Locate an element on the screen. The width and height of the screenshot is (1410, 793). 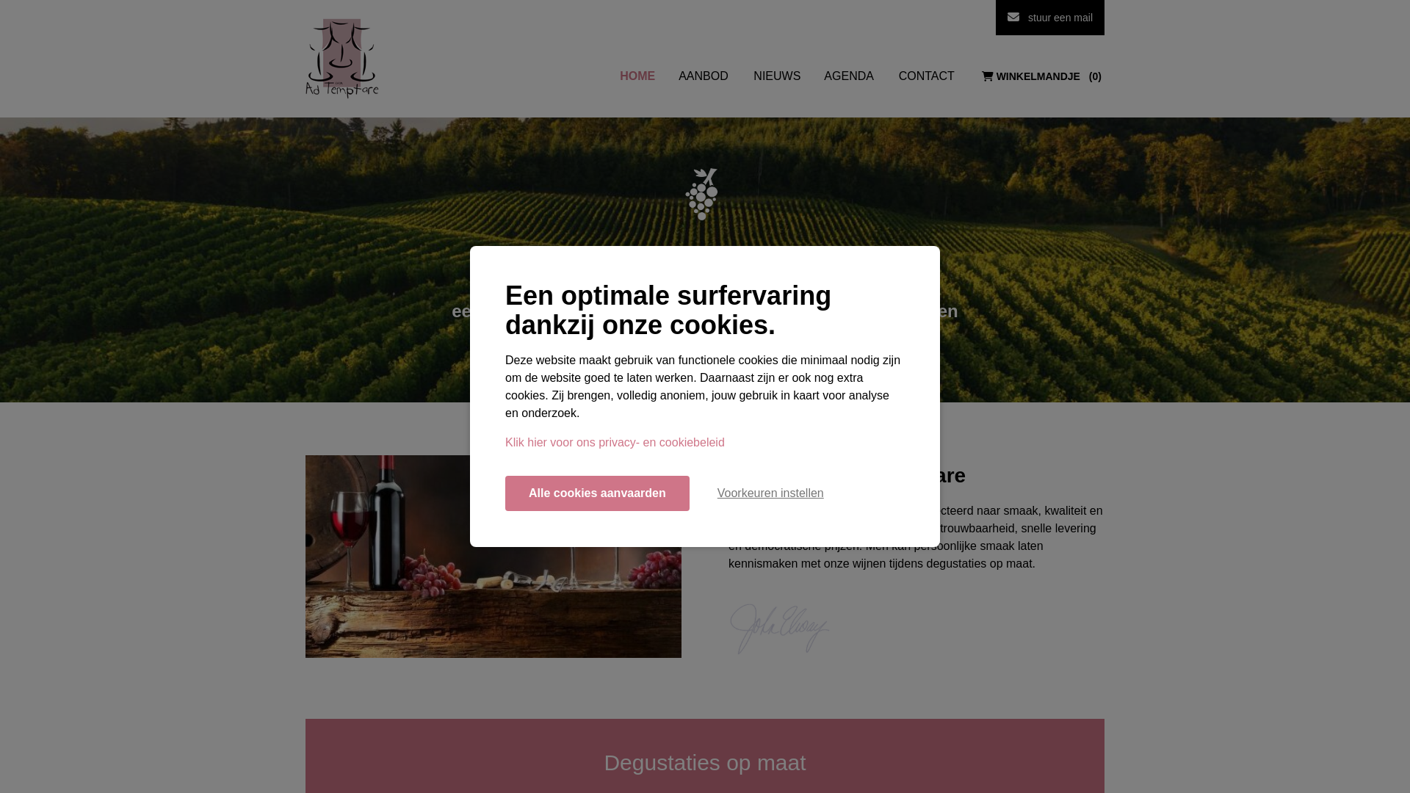
AGENDA is located at coordinates (849, 76).